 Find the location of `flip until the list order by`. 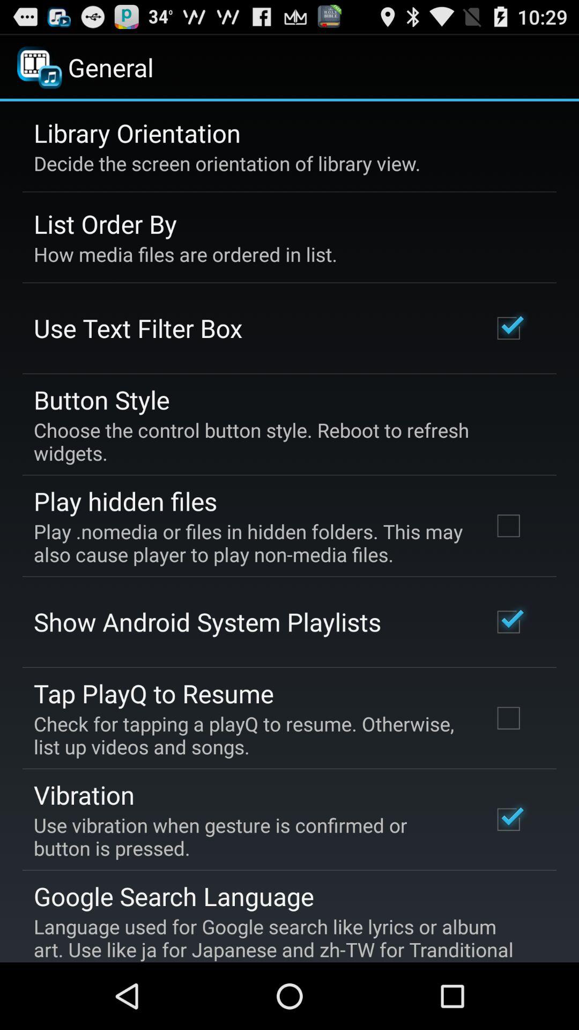

flip until the list order by is located at coordinates (105, 224).